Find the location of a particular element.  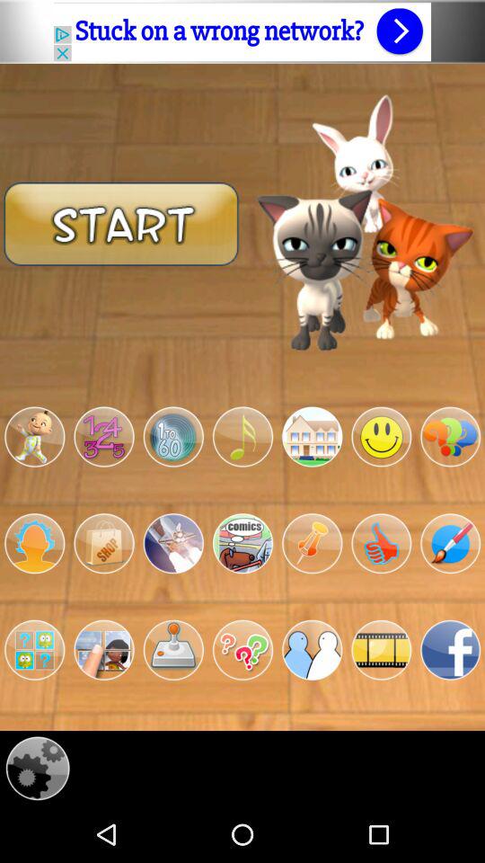

start game is located at coordinates (121, 223).